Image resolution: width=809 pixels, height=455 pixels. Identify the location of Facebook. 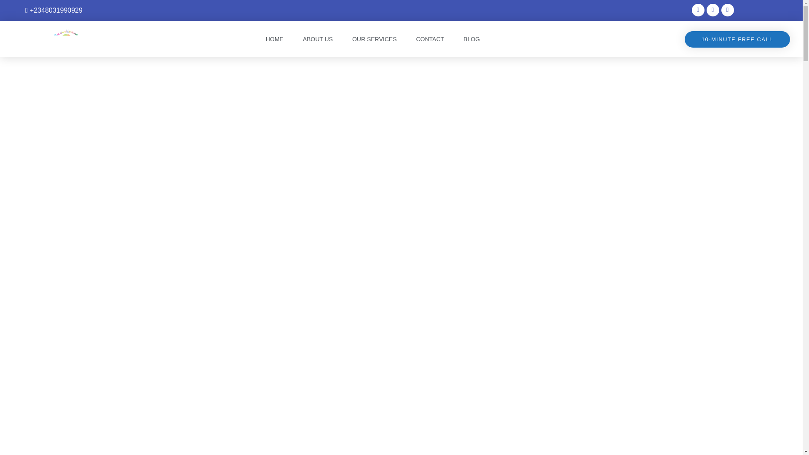
(727, 10).